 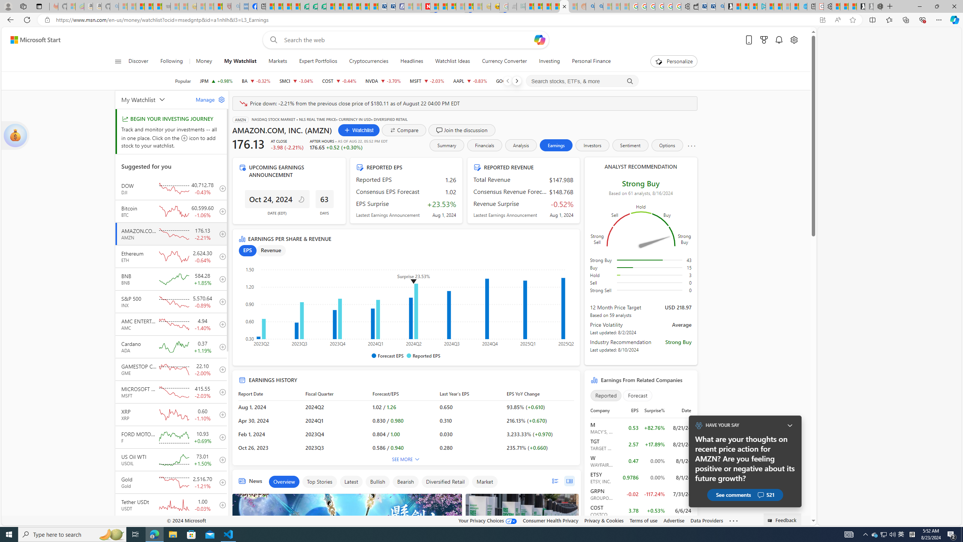 I want to click on Navy Quest, so click(x=512, y=6).